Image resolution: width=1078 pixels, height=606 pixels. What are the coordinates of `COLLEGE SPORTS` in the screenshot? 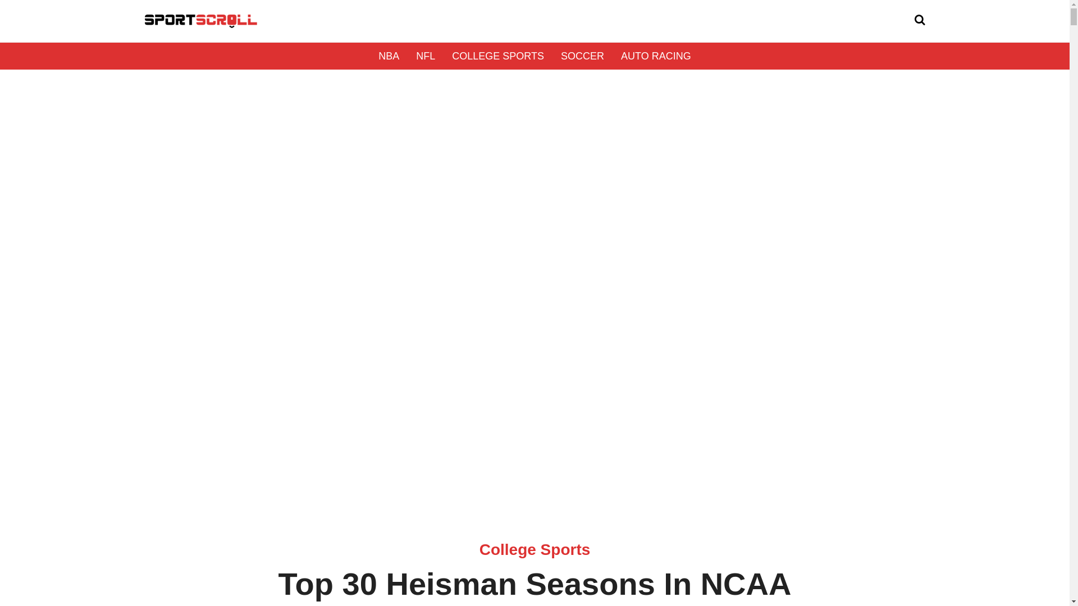 It's located at (497, 56).